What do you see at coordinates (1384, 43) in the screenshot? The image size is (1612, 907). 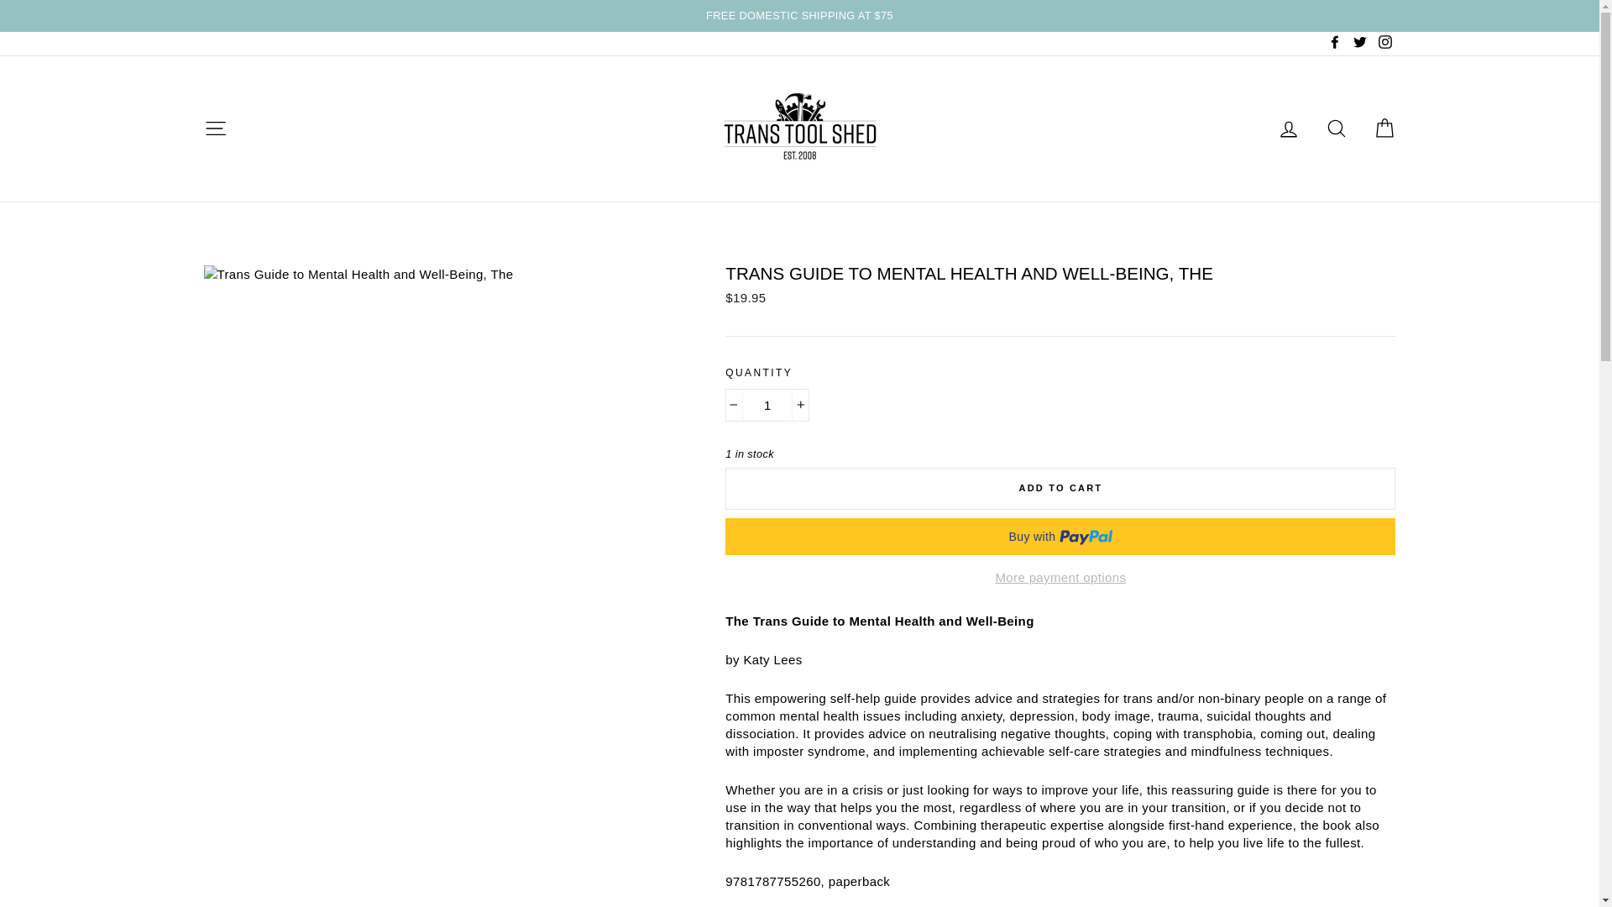 I see `Trans Tool Shed on Instagram` at bounding box center [1384, 43].